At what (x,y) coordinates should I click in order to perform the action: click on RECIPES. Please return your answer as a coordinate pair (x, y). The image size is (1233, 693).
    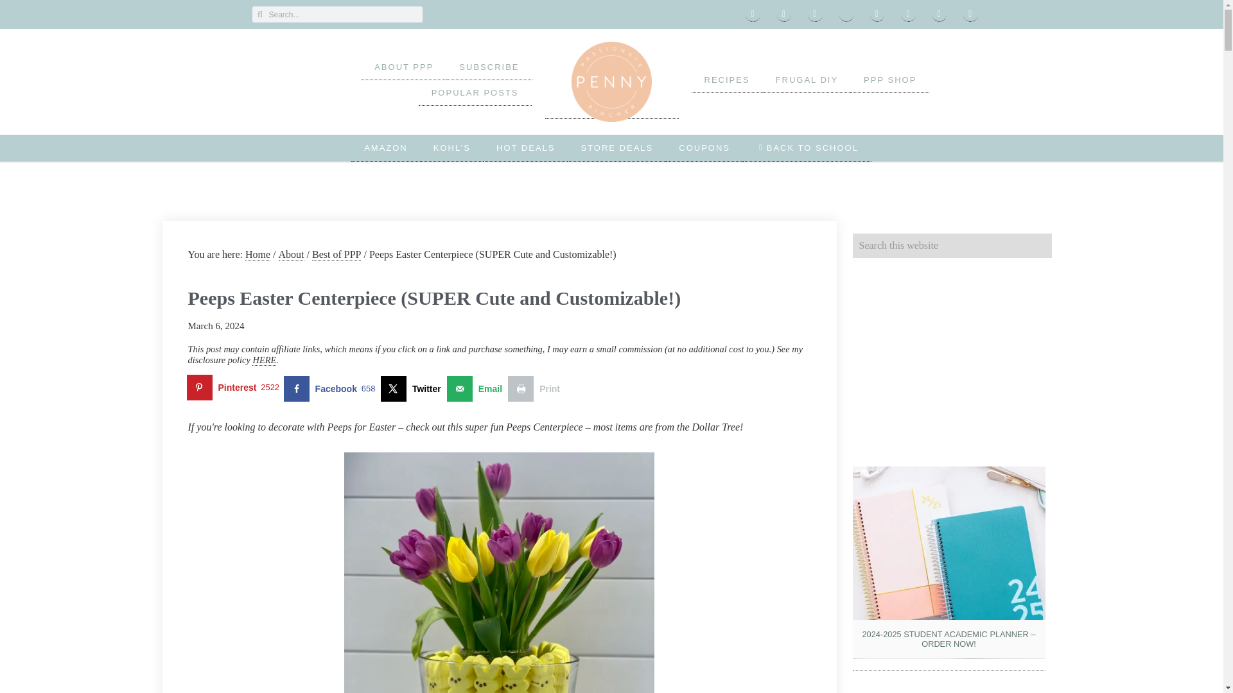
    Looking at the image, I should click on (726, 80).